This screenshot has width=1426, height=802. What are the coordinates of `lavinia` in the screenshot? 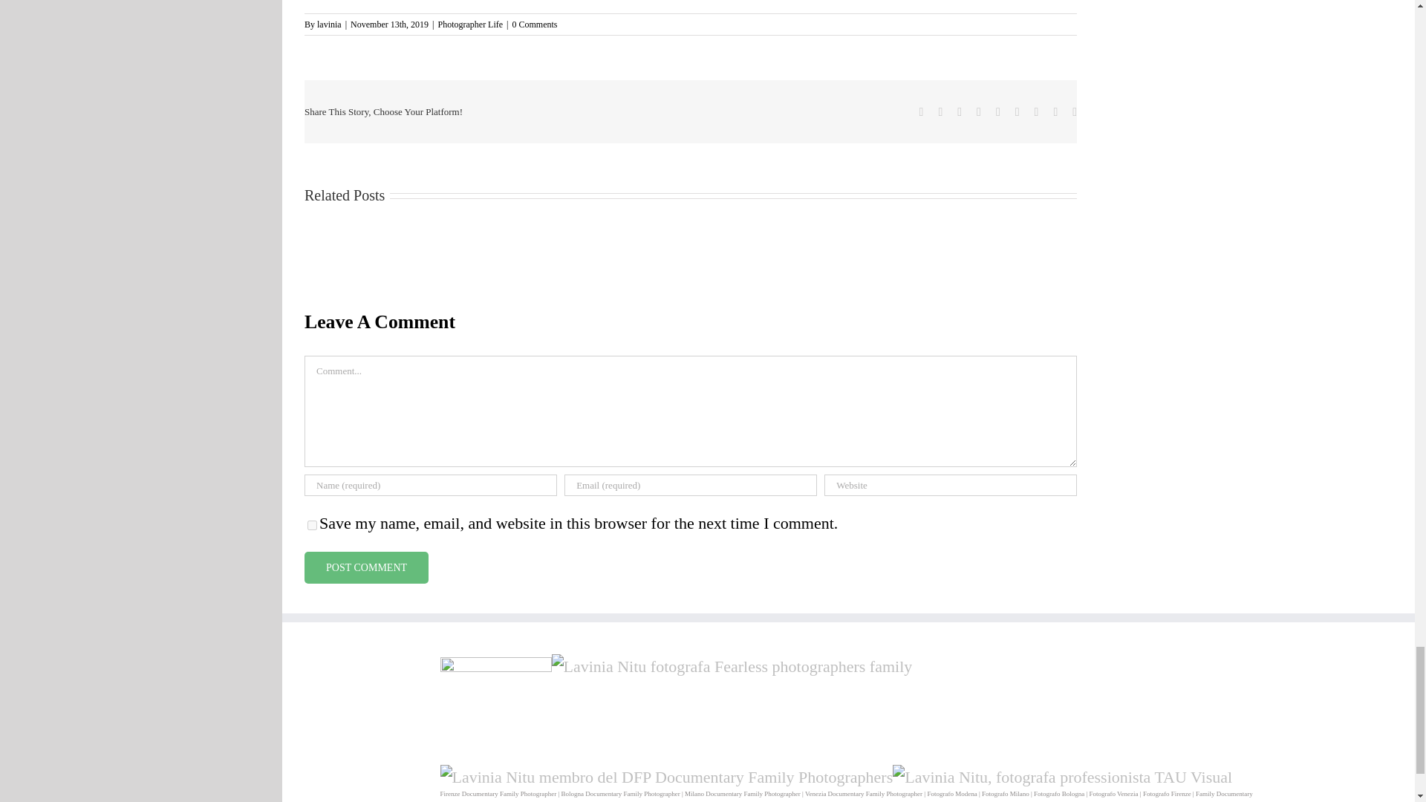 It's located at (329, 24).